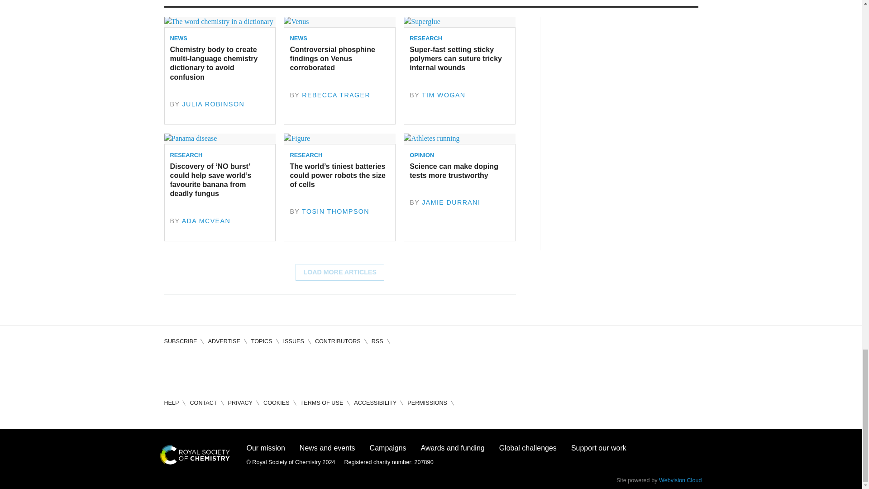  Describe the element at coordinates (171, 369) in the screenshot. I see `Follow on Facebook` at that location.